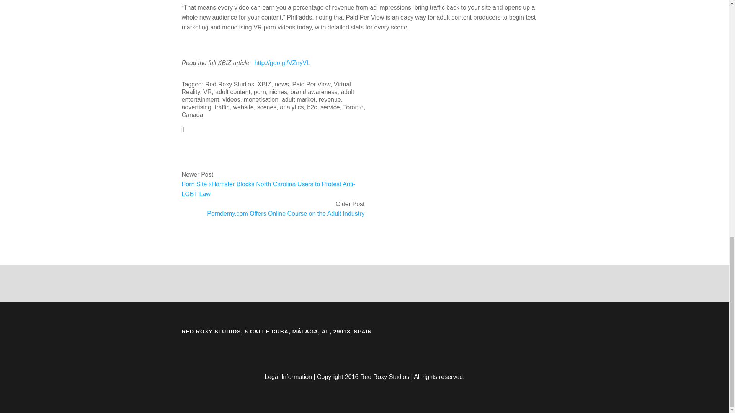 Image resolution: width=735 pixels, height=413 pixels. What do you see at coordinates (288, 377) in the screenshot?
I see `Legal Information` at bounding box center [288, 377].